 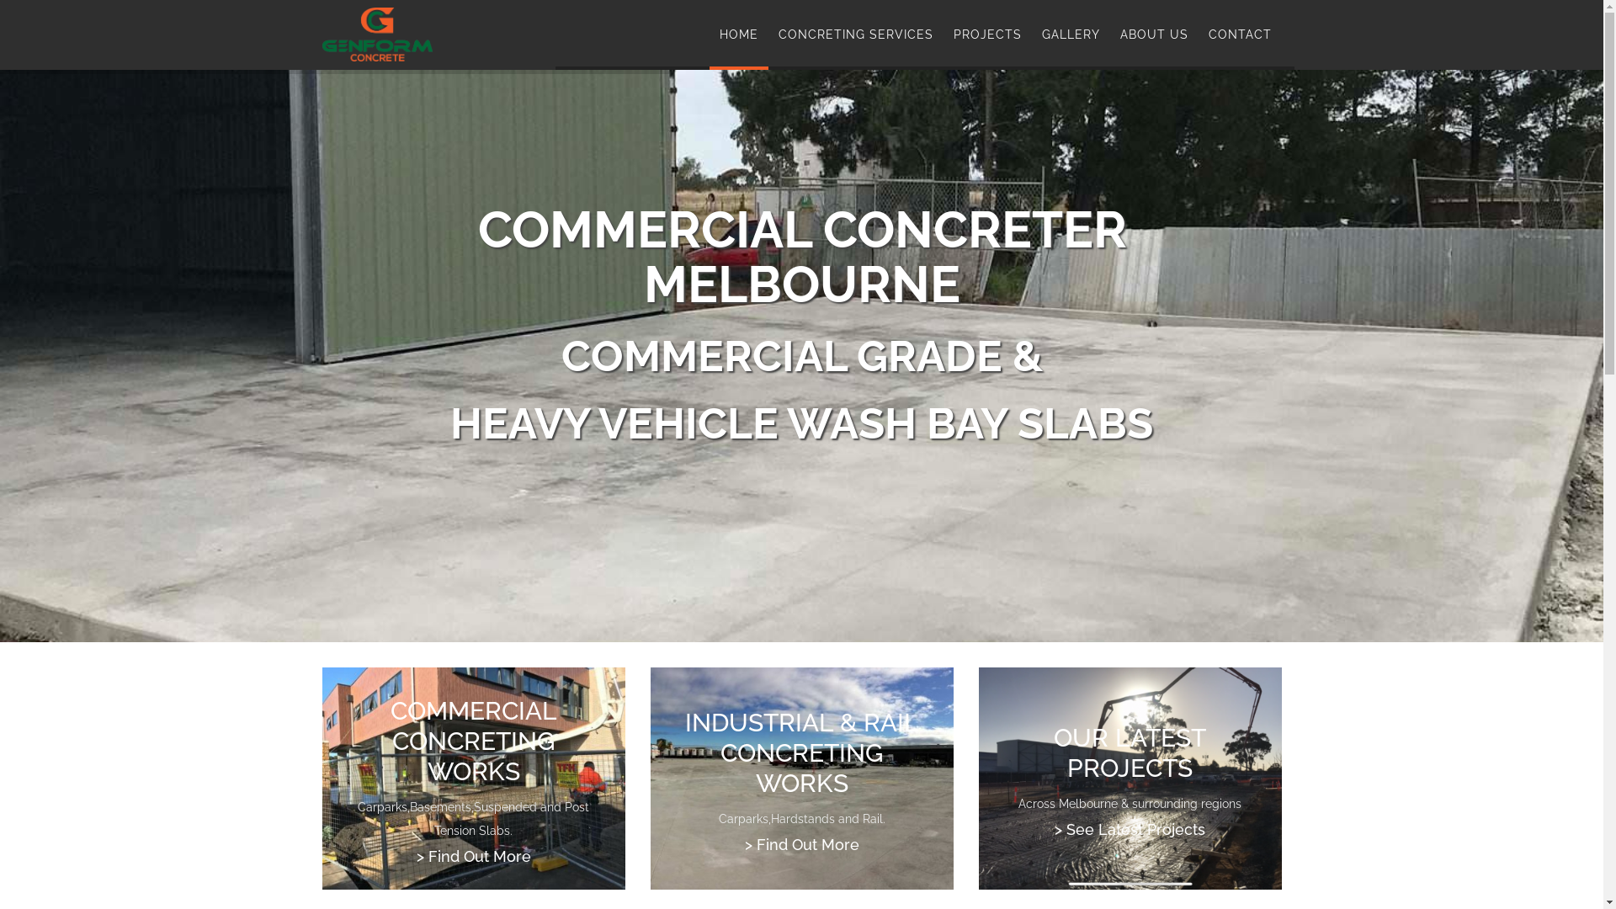 What do you see at coordinates (473, 857) in the screenshot?
I see `> Find Out More` at bounding box center [473, 857].